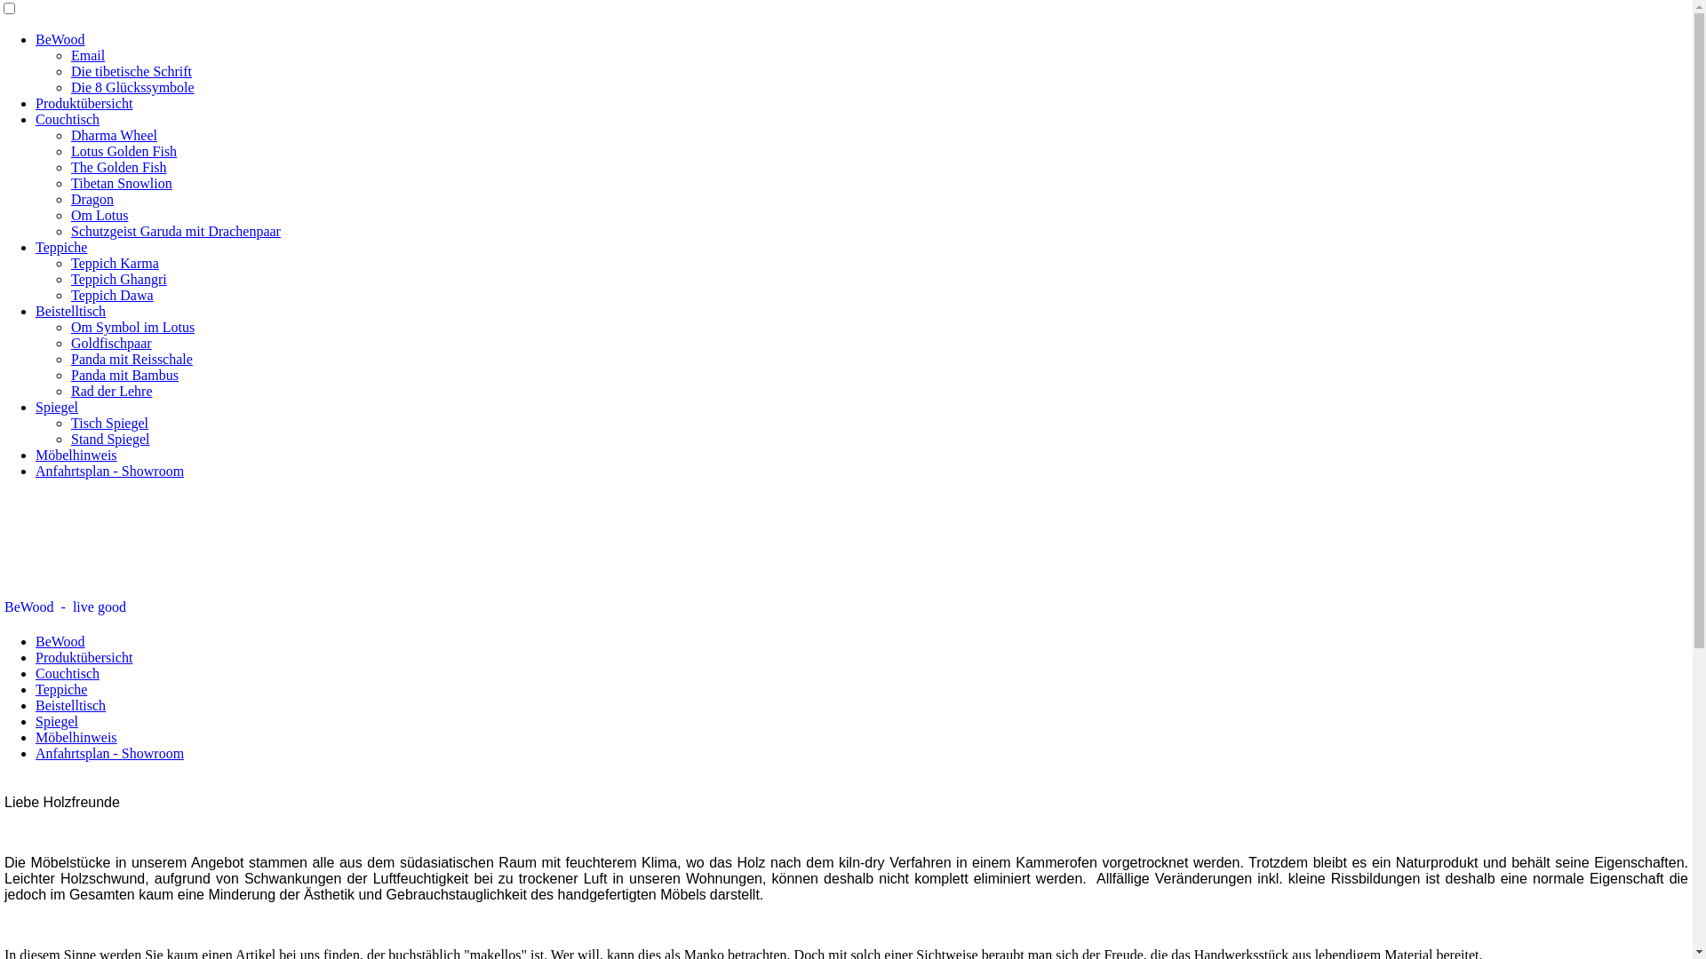 This screenshot has height=959, width=1706. Describe the element at coordinates (124, 375) in the screenshot. I see `Panda mit Bambus` at that location.